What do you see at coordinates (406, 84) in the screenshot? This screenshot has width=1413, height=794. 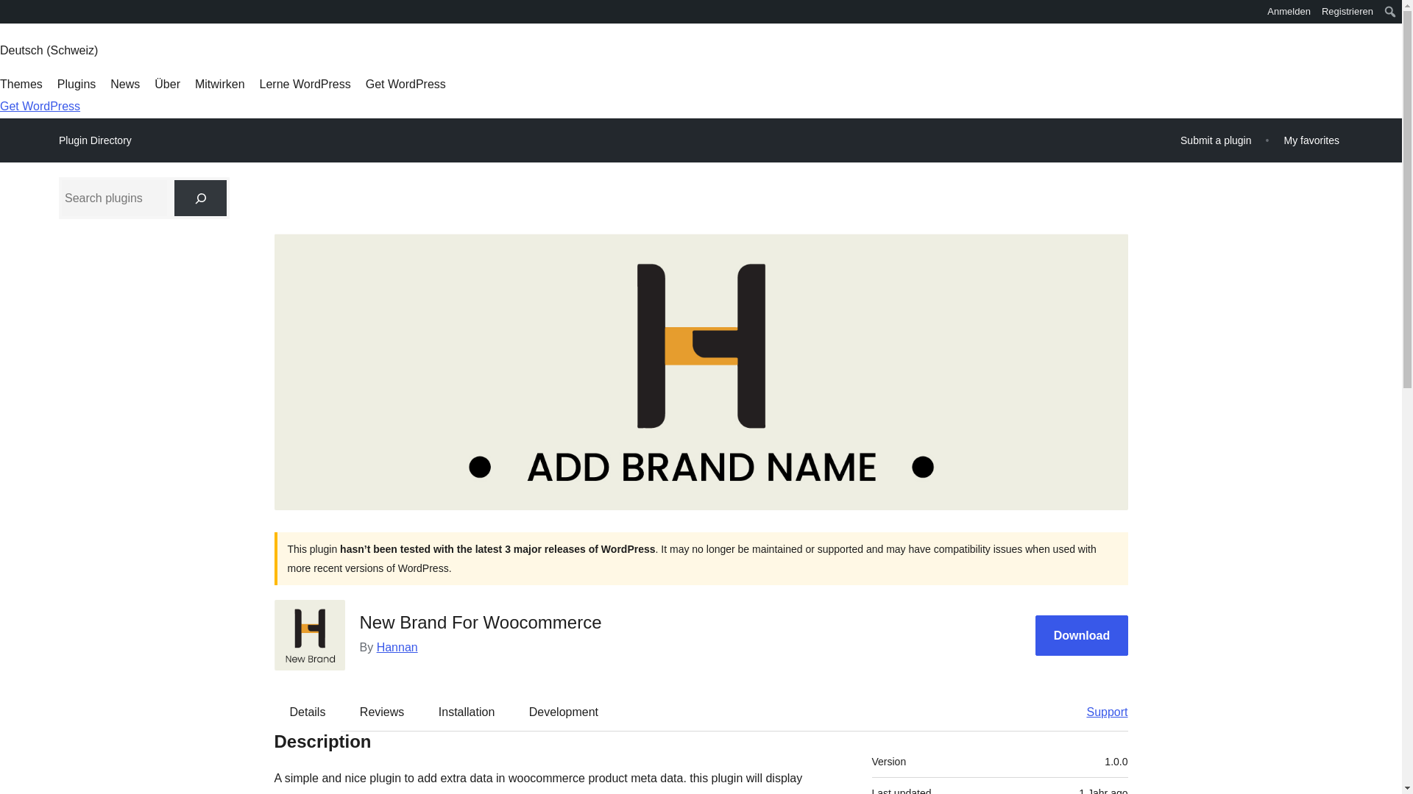 I see `Get WordPress` at bounding box center [406, 84].